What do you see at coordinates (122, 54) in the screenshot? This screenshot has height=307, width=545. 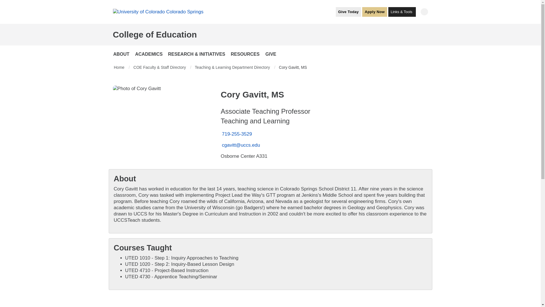 I see `ABOUT` at bounding box center [122, 54].